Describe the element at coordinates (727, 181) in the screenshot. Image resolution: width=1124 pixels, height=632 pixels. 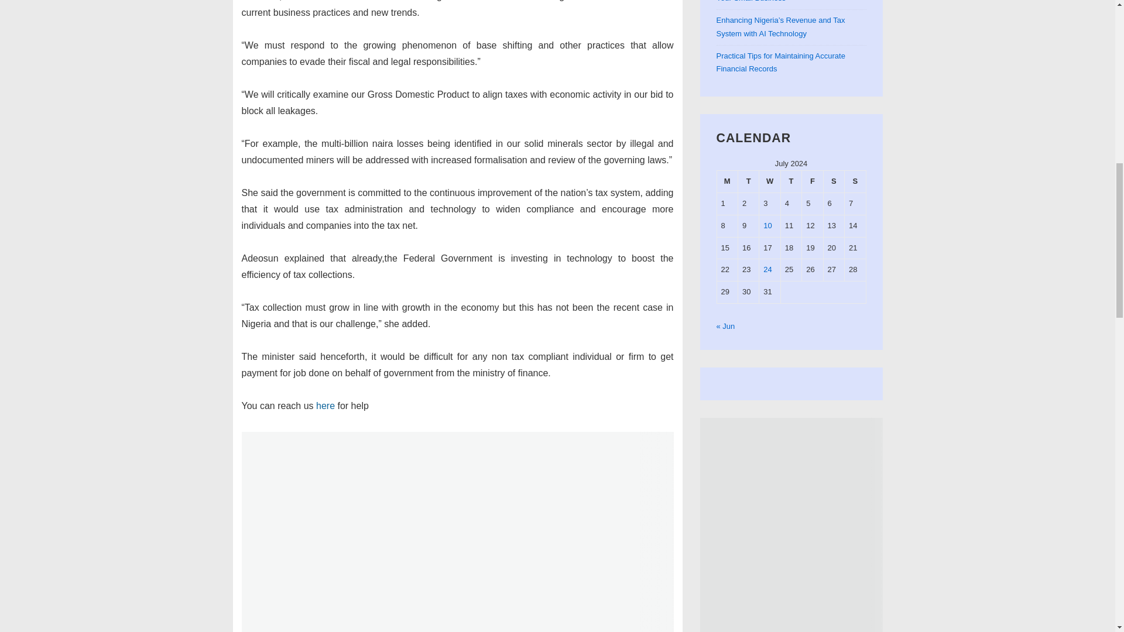
I see `Monday` at that location.